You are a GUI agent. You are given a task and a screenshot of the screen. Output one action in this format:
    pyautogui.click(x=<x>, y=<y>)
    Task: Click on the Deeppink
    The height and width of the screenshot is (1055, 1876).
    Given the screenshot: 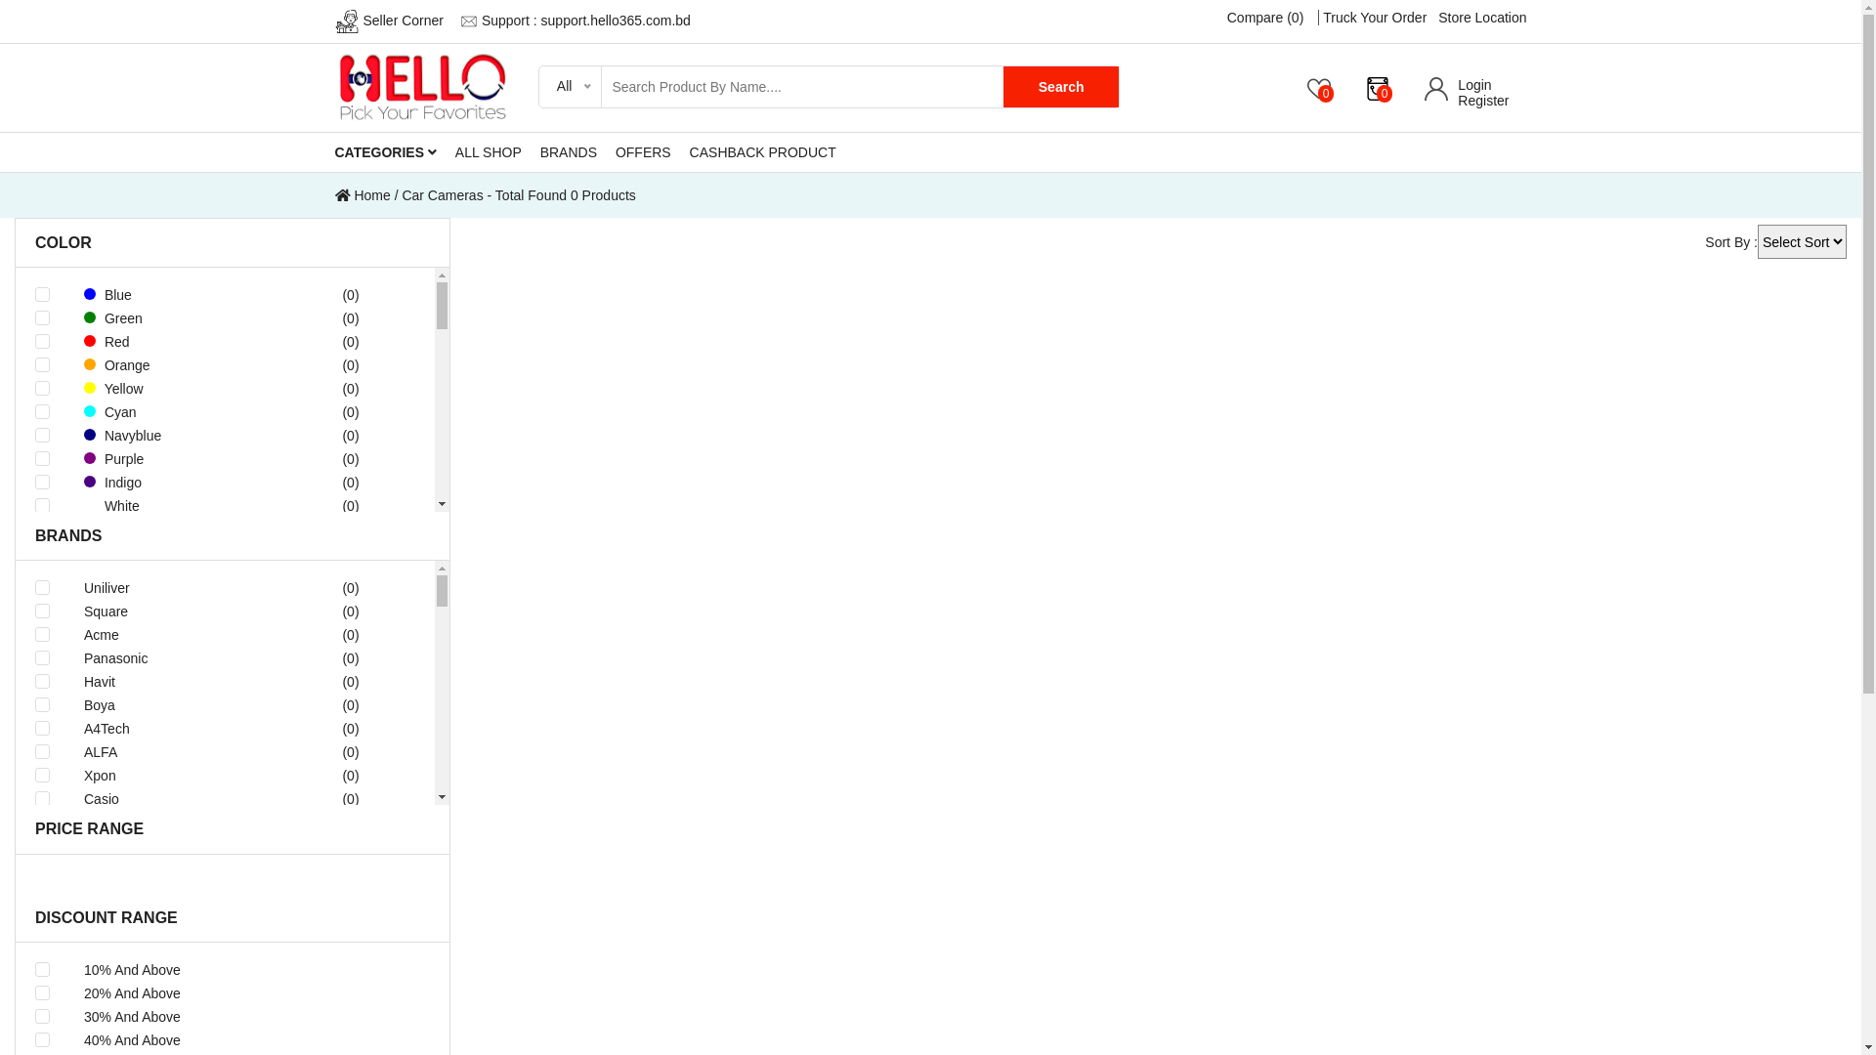 What is the action you would take?
    pyautogui.click(x=174, y=740)
    